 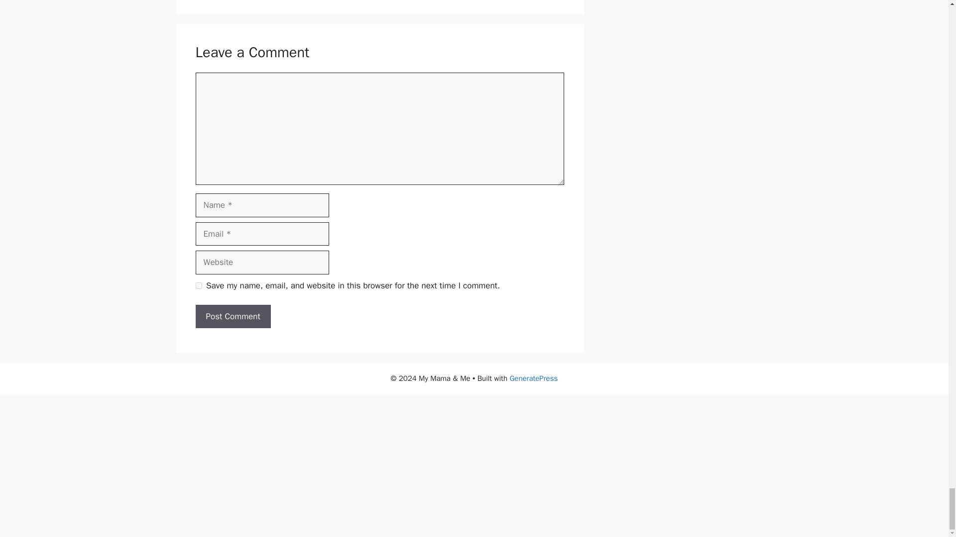 What do you see at coordinates (233, 316) in the screenshot?
I see `Post Comment` at bounding box center [233, 316].